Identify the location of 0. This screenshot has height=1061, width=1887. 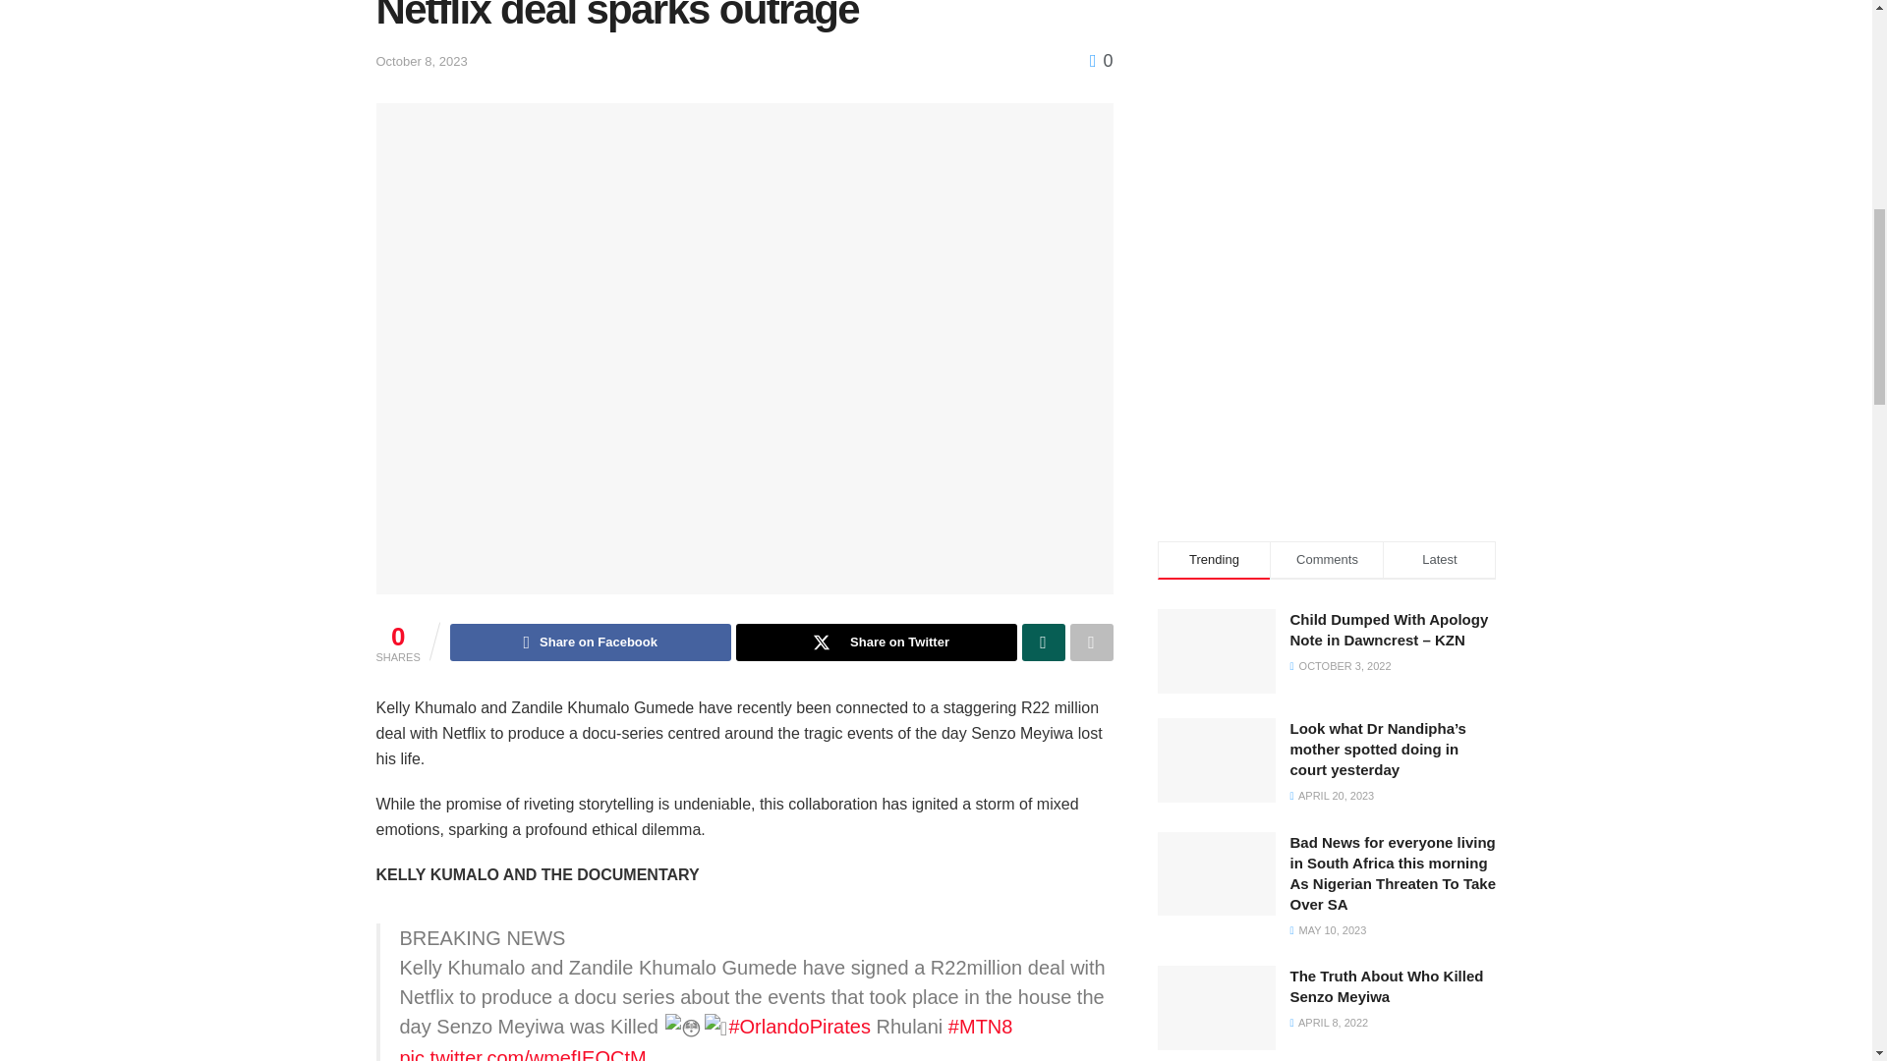
(1101, 61).